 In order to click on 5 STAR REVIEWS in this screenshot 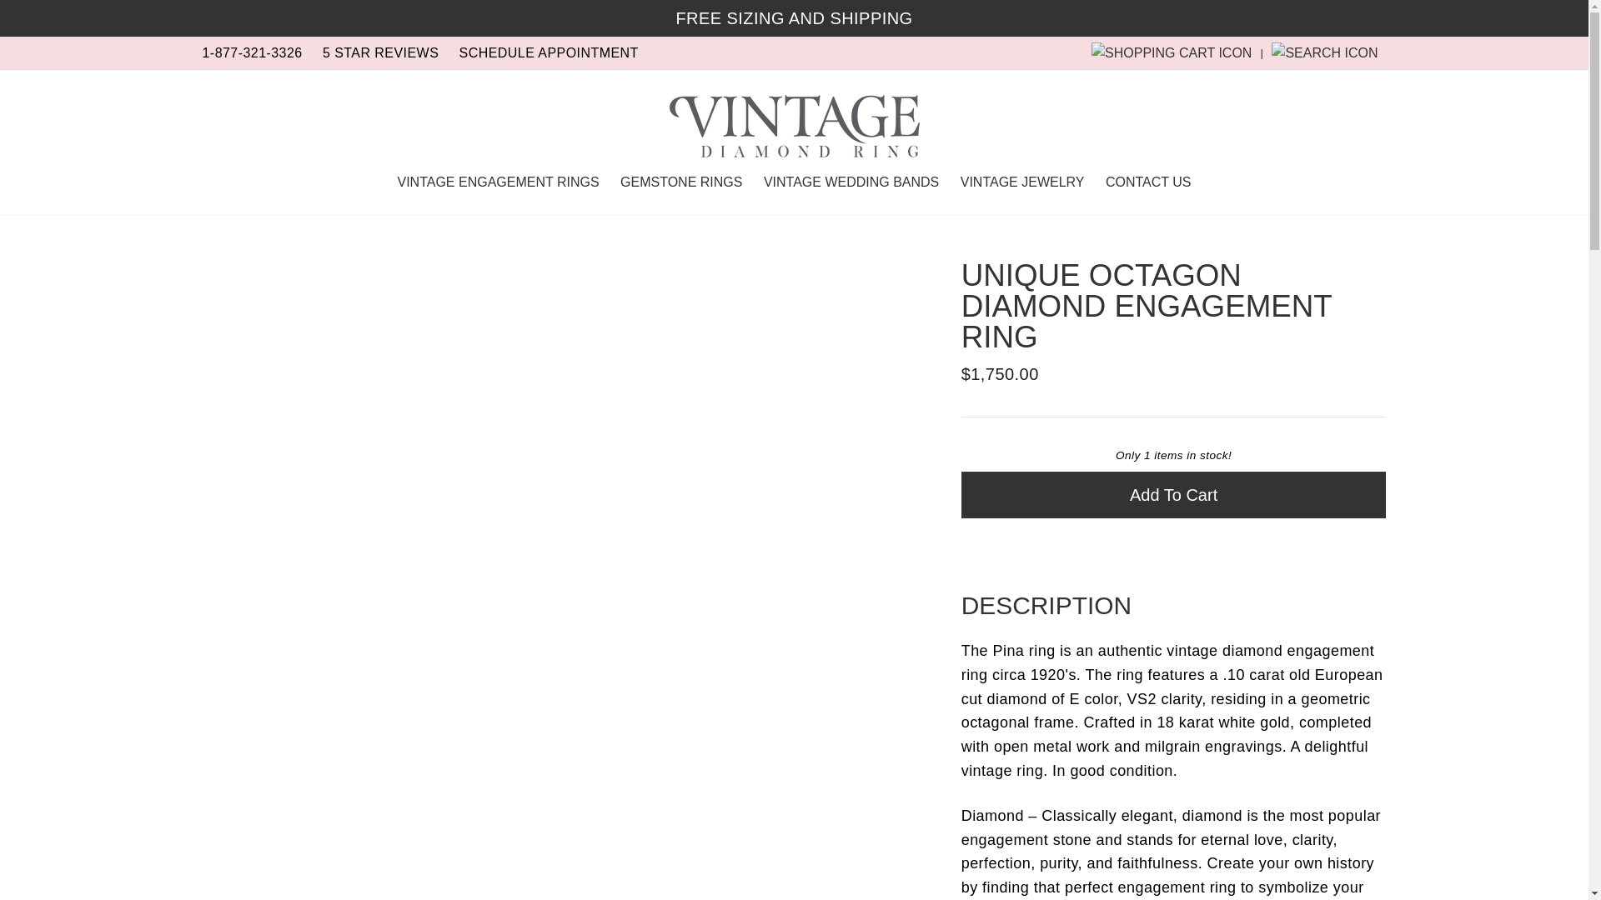, I will do `click(380, 53)`.